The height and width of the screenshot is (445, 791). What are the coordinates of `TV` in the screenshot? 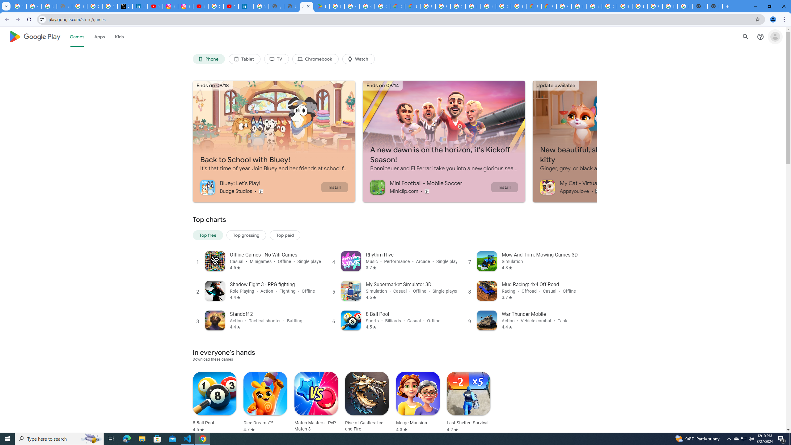 It's located at (276, 59).